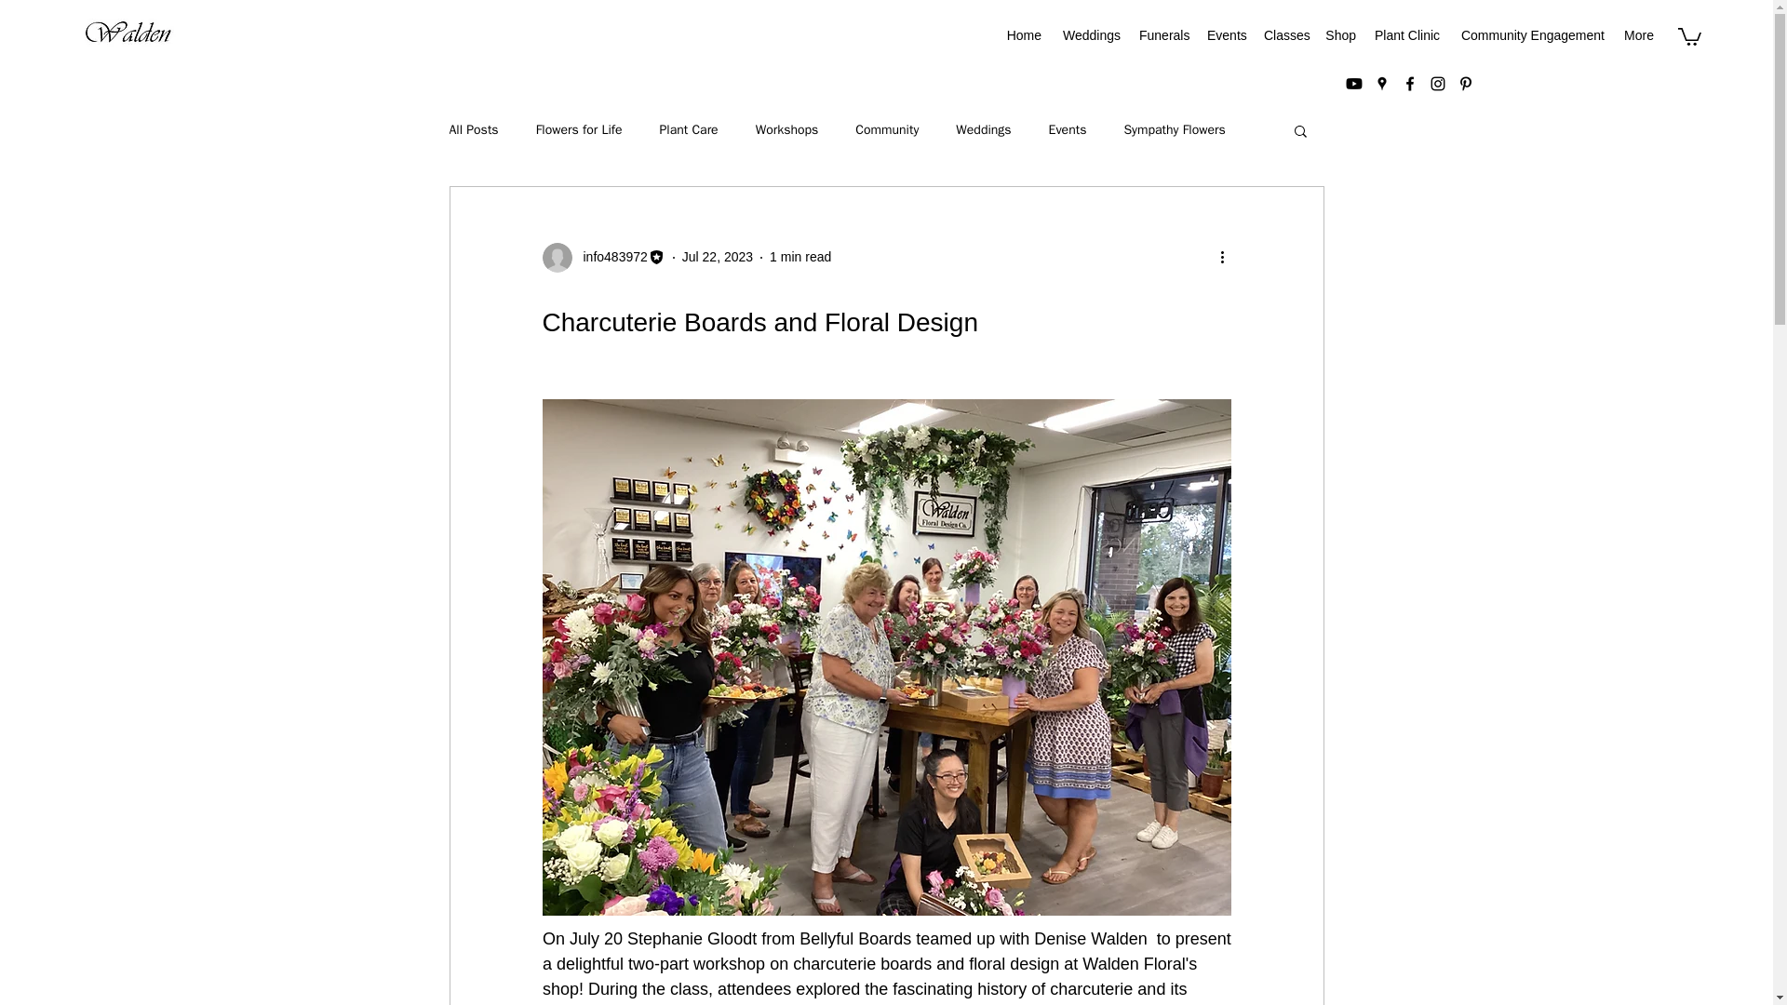 The image size is (1787, 1005). Describe the element at coordinates (609, 257) in the screenshot. I see `info483972` at that location.